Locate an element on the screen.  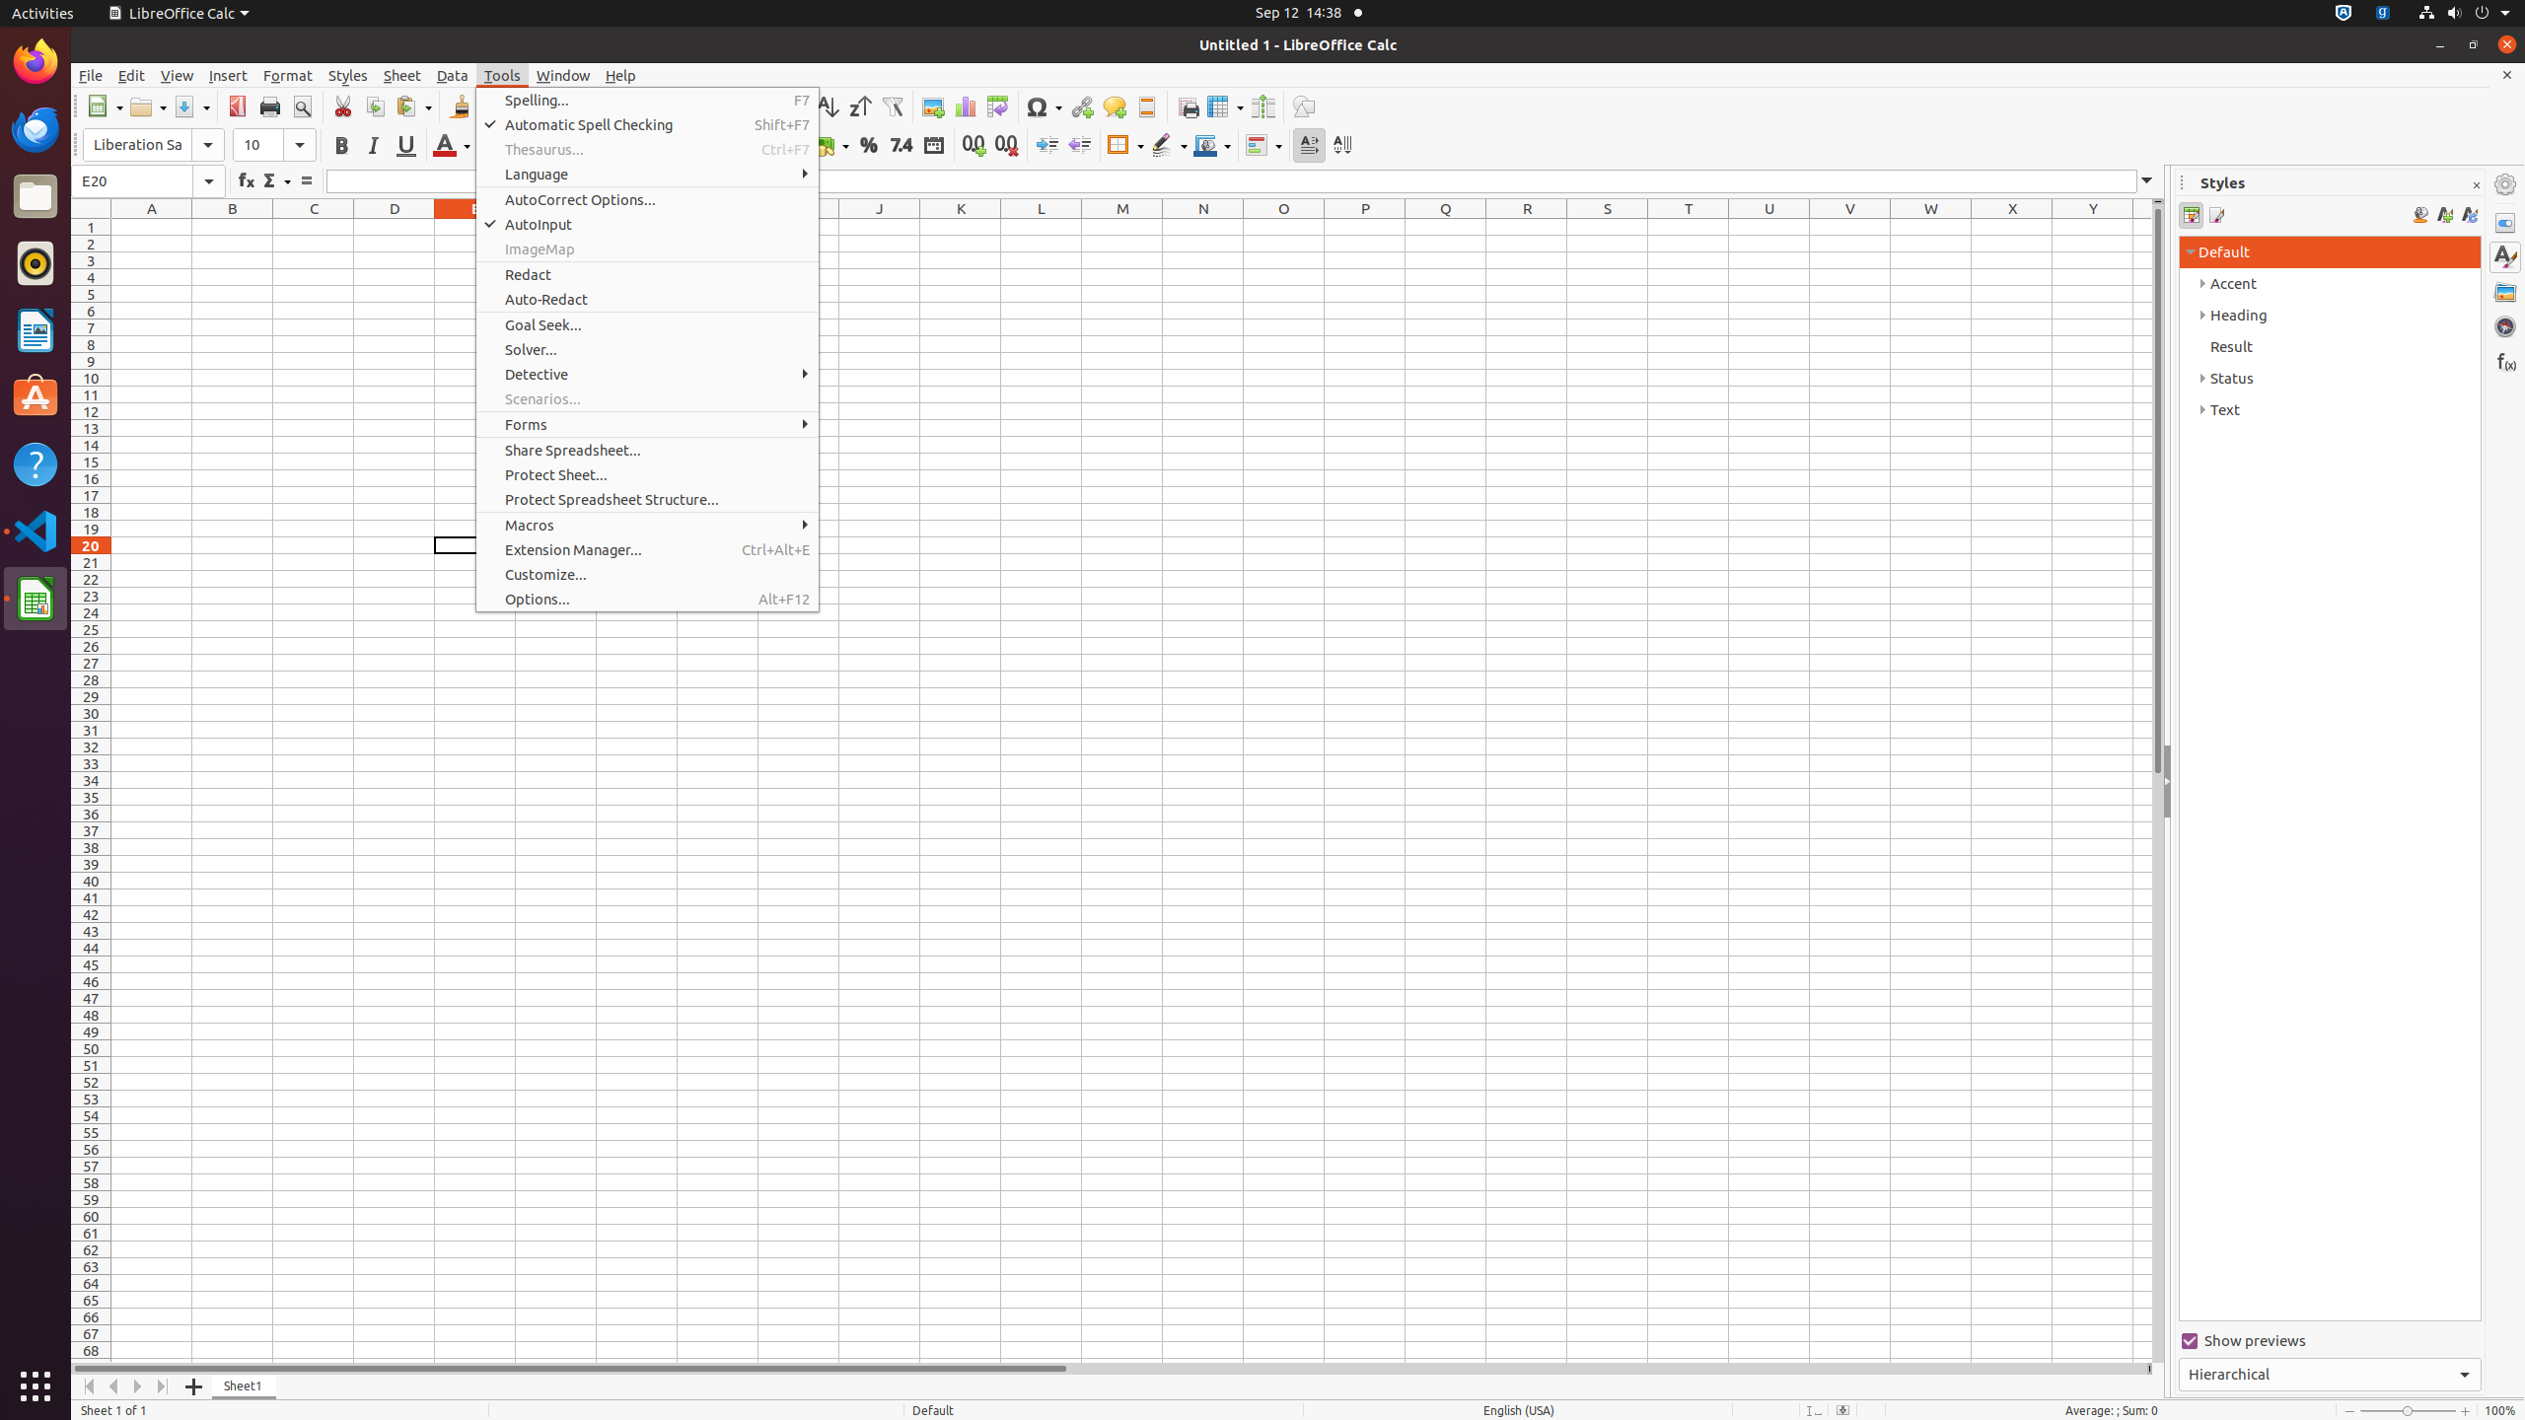
S1 is located at coordinates (1608, 227).